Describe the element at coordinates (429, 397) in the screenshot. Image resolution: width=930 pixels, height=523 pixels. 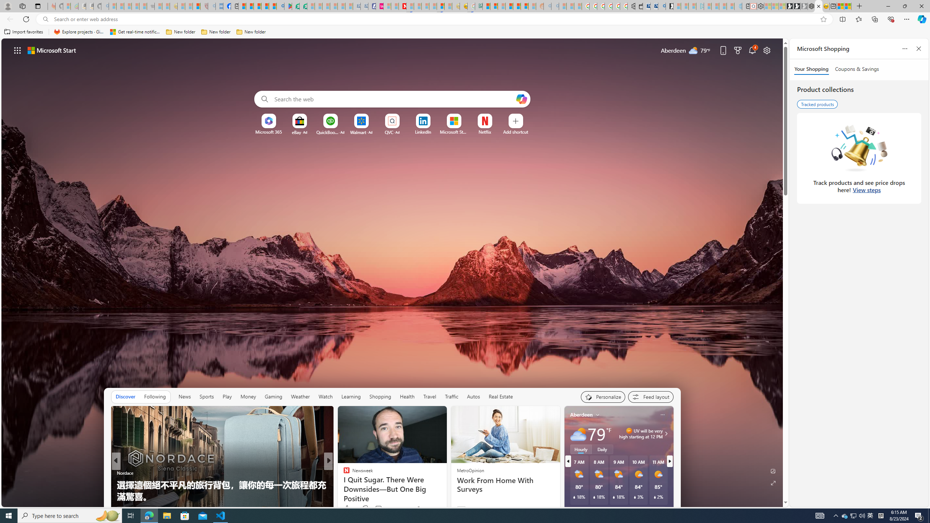
I see `Travel` at that location.